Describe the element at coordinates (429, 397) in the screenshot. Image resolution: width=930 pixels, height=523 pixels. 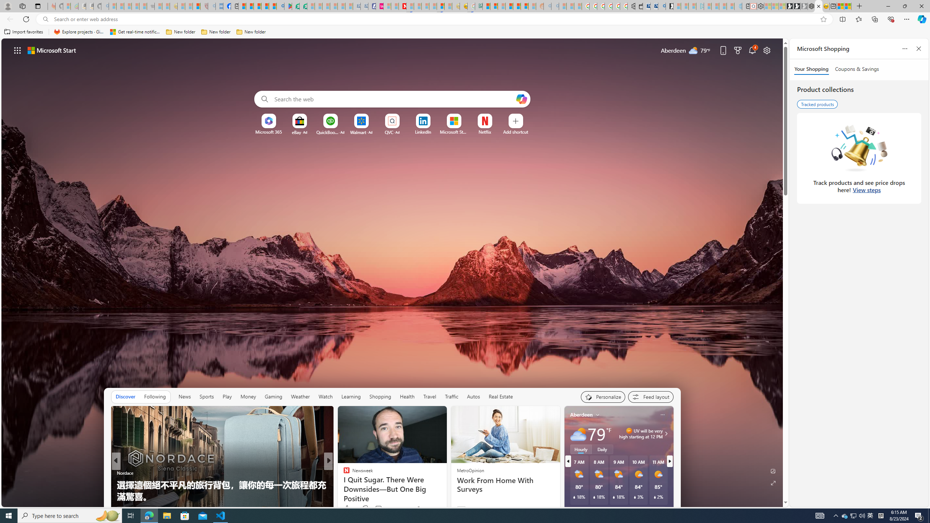
I see `Travel` at that location.